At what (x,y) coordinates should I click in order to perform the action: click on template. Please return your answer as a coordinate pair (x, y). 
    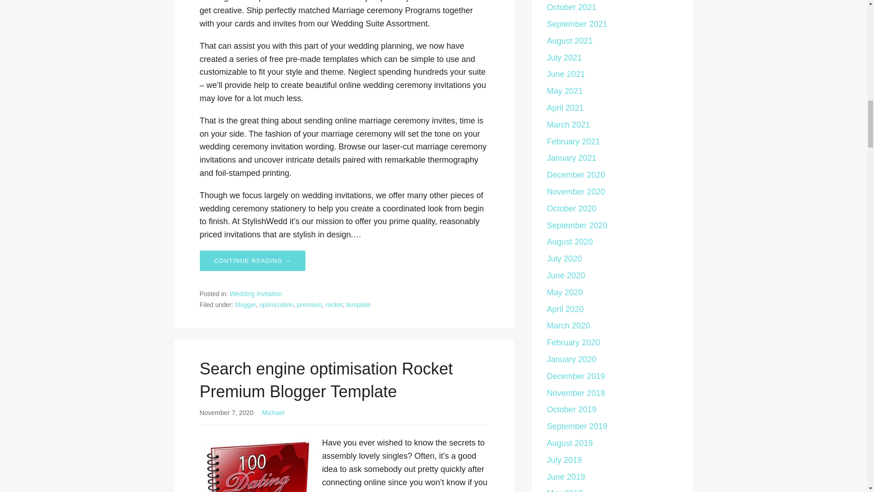
    Looking at the image, I should click on (358, 304).